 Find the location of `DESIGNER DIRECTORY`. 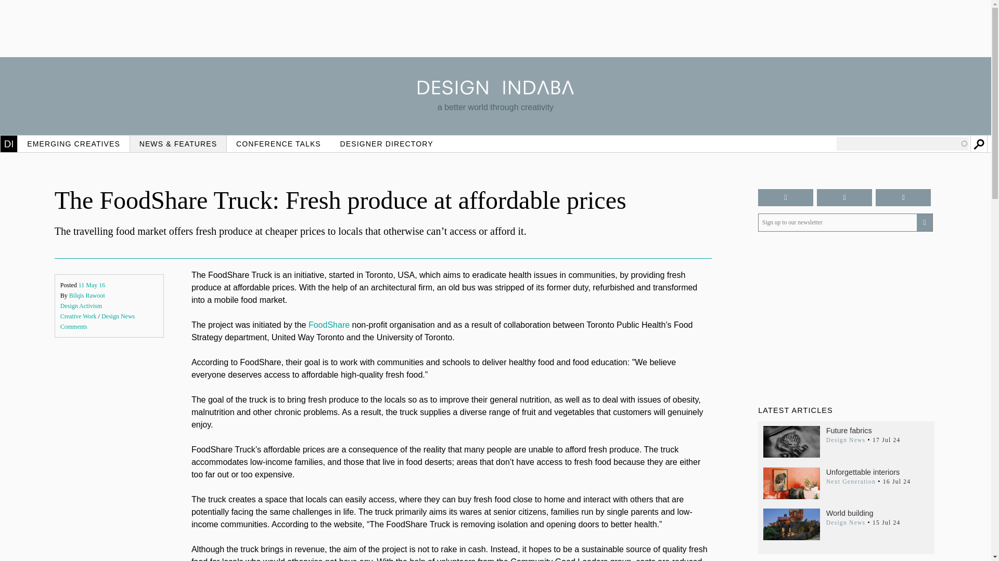

DESIGNER DIRECTORY is located at coordinates (386, 143).